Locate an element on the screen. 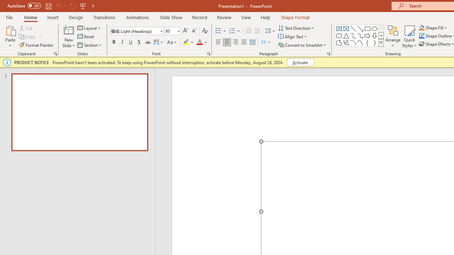 This screenshot has width=454, height=255. Justify is located at coordinates (244, 42).